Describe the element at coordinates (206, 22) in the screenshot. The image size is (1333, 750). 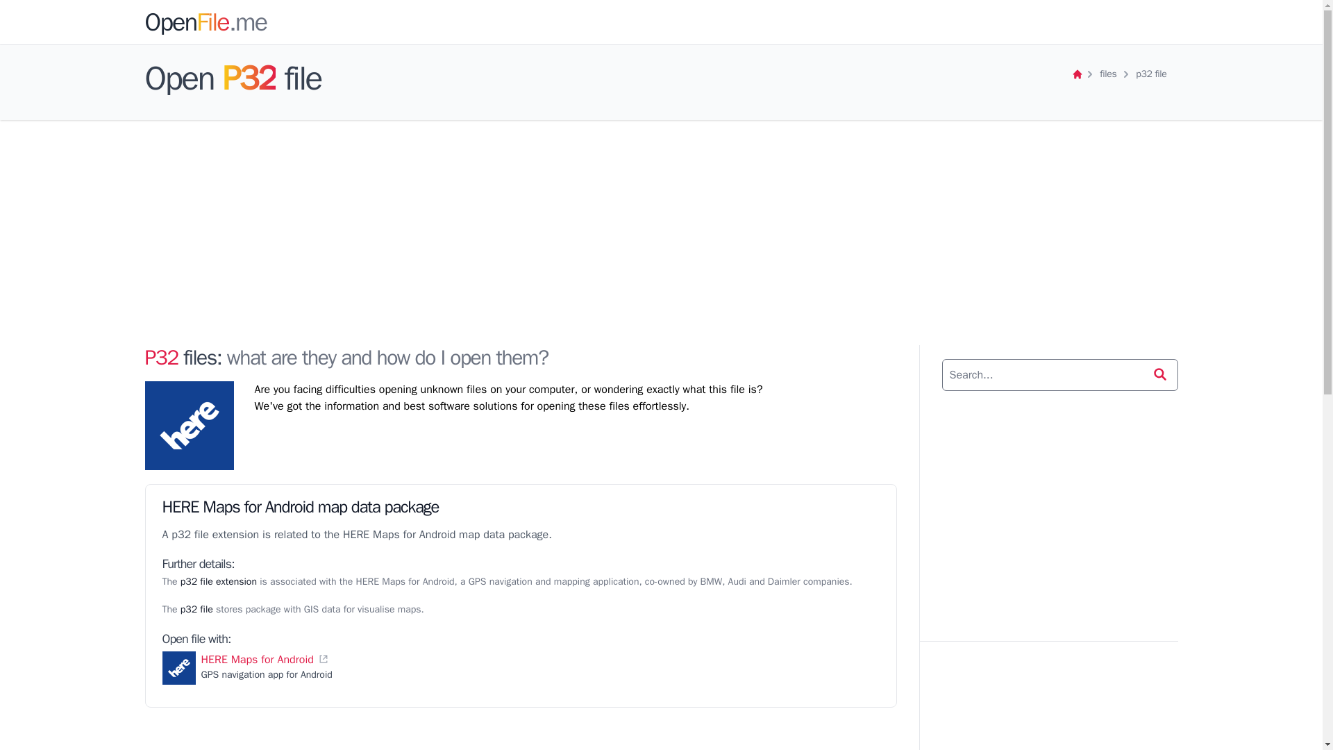
I see `OpenFile.me` at that location.